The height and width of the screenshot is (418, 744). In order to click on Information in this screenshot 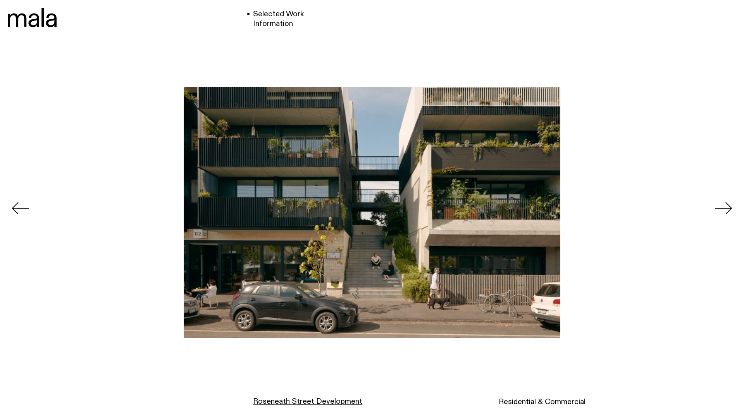, I will do `click(278, 24)`.